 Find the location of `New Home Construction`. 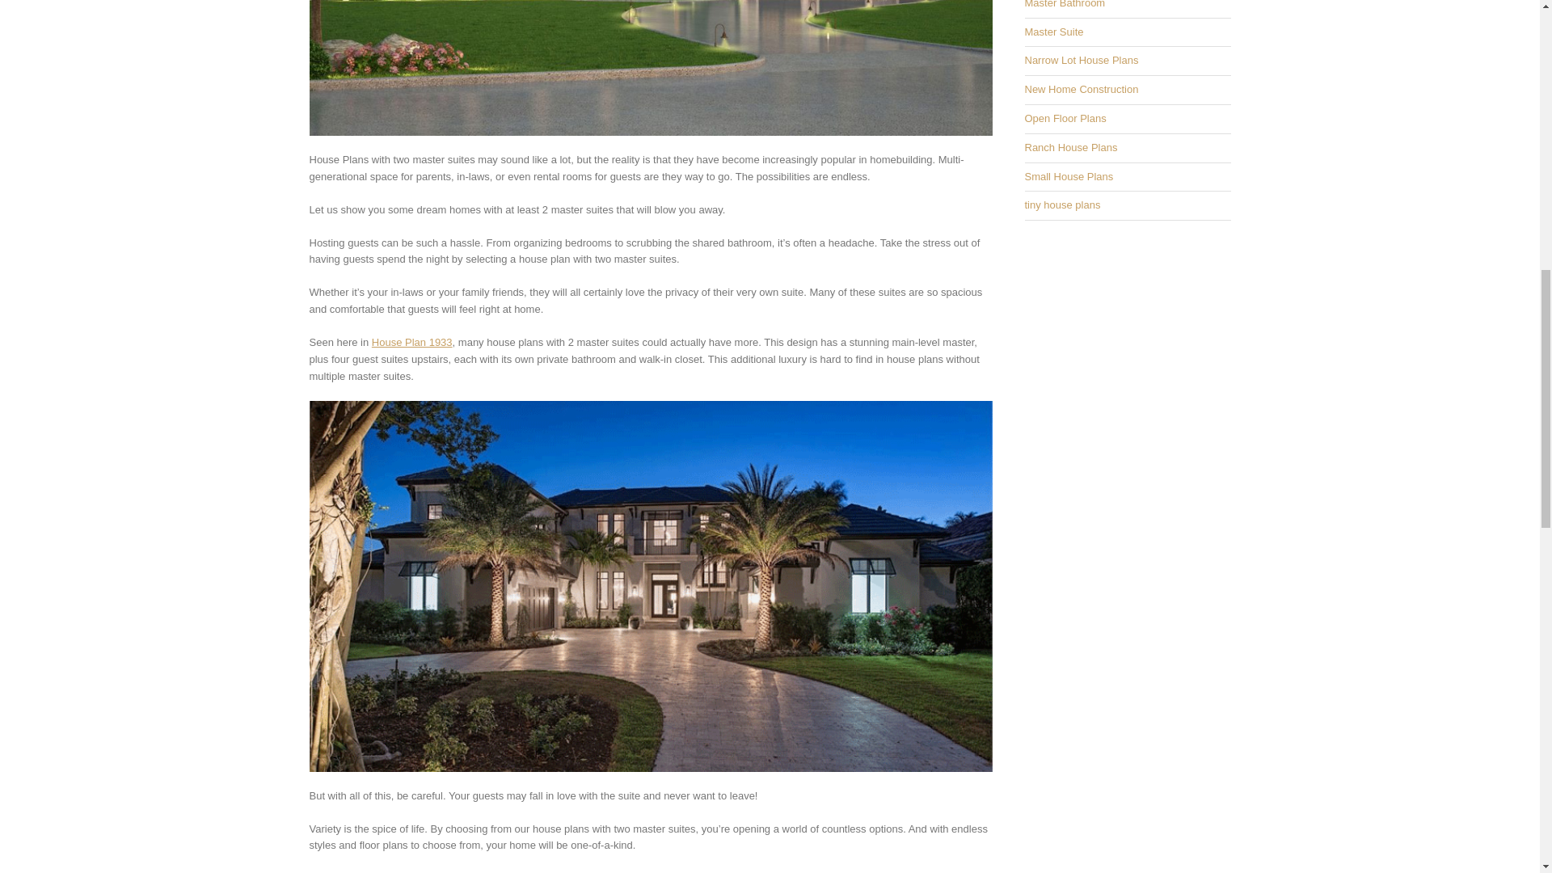

New Home Construction is located at coordinates (1082, 89).